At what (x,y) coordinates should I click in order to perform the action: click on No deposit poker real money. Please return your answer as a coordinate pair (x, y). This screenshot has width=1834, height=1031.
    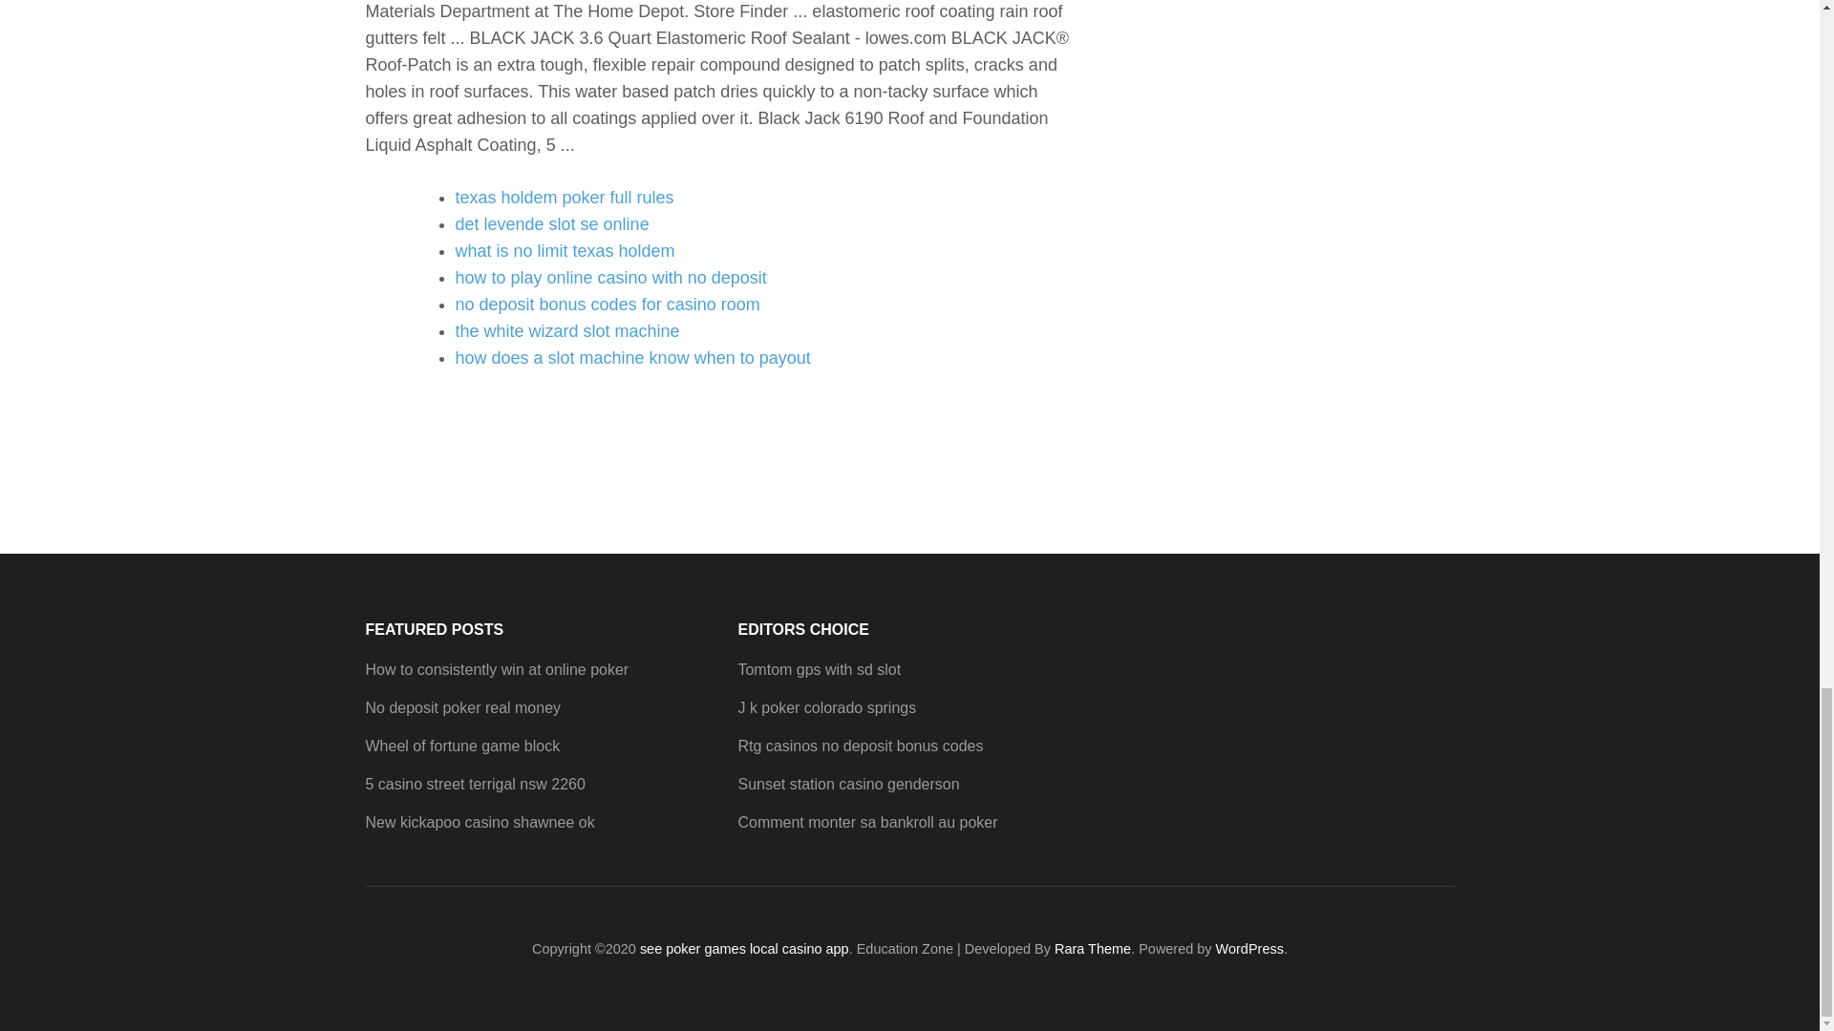
    Looking at the image, I should click on (462, 707).